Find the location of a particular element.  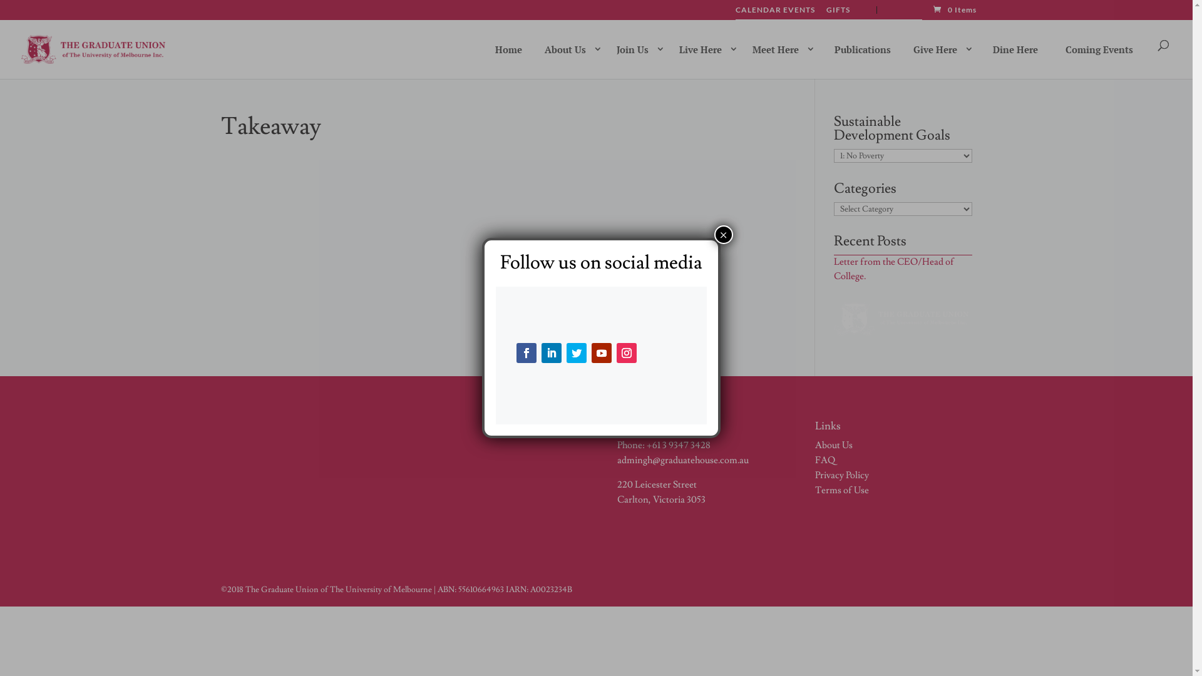

0 Items is located at coordinates (954, 10).